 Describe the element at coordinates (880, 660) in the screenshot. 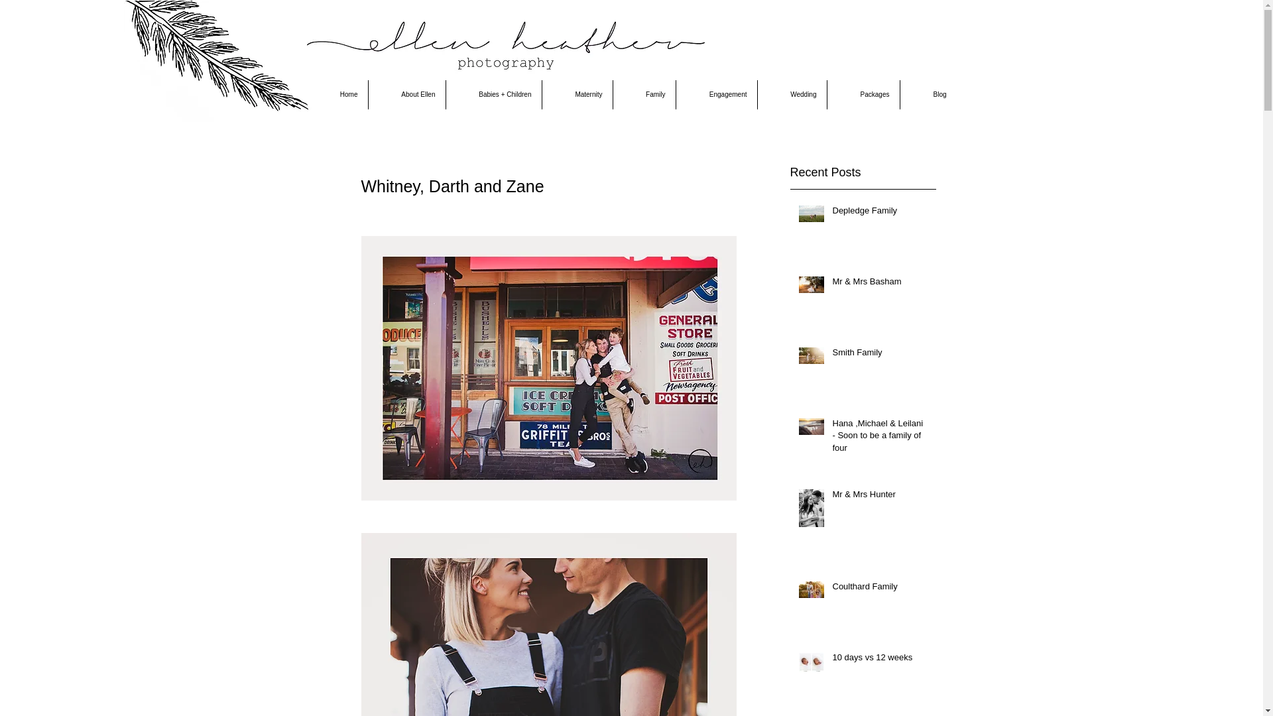

I see `10 days vs 12 weeks` at that location.